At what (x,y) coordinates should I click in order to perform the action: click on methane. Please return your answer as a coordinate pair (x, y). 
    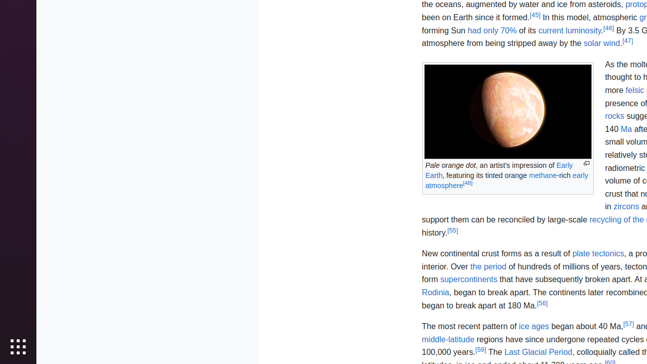
    Looking at the image, I should click on (543, 175).